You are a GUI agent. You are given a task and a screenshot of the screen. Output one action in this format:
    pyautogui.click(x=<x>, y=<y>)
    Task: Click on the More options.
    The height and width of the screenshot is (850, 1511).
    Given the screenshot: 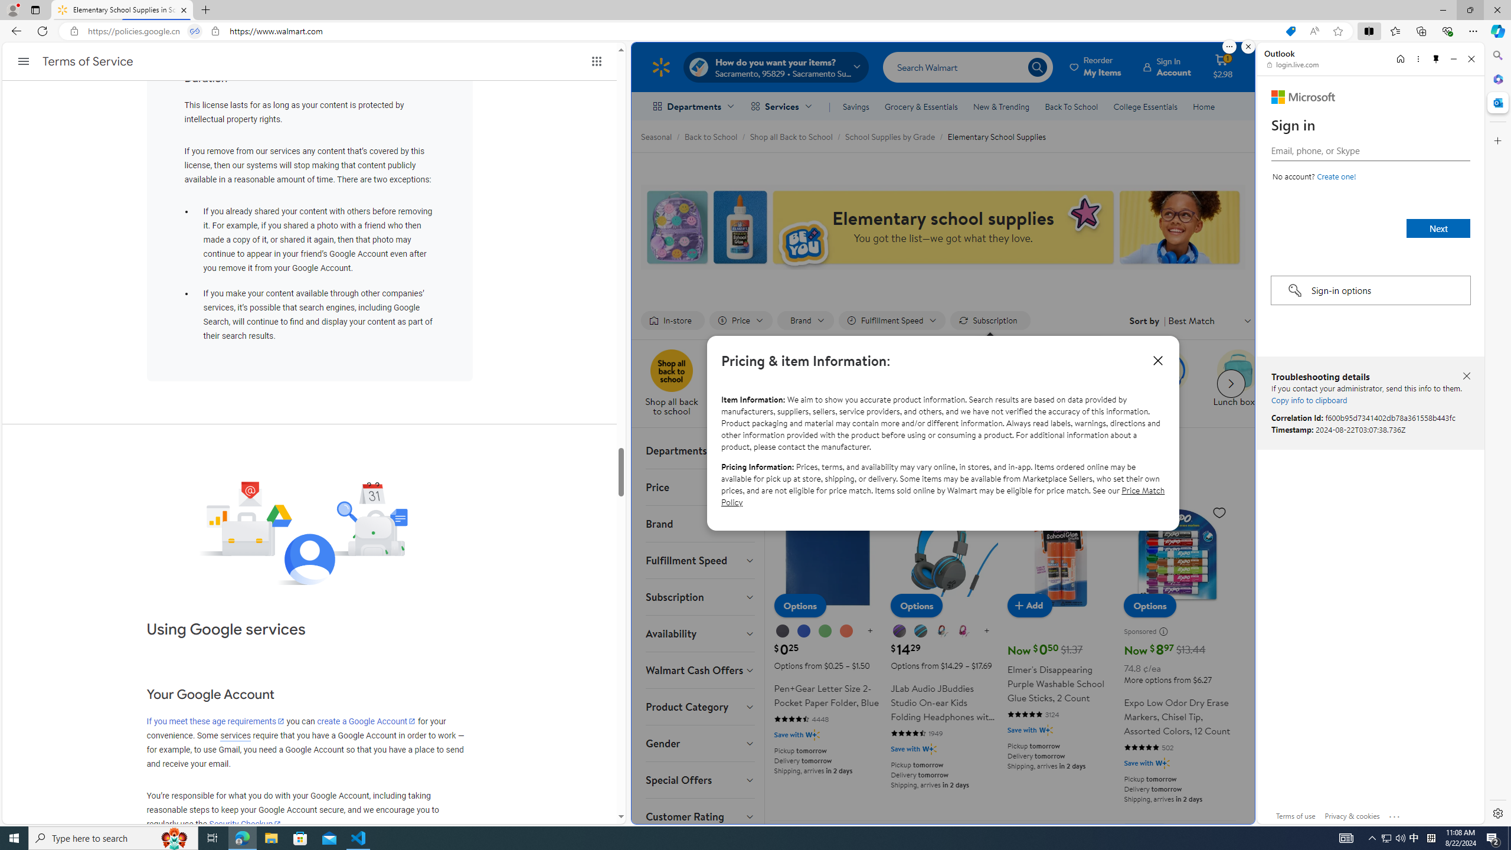 What is the action you would take?
    pyautogui.click(x=1229, y=47)
    